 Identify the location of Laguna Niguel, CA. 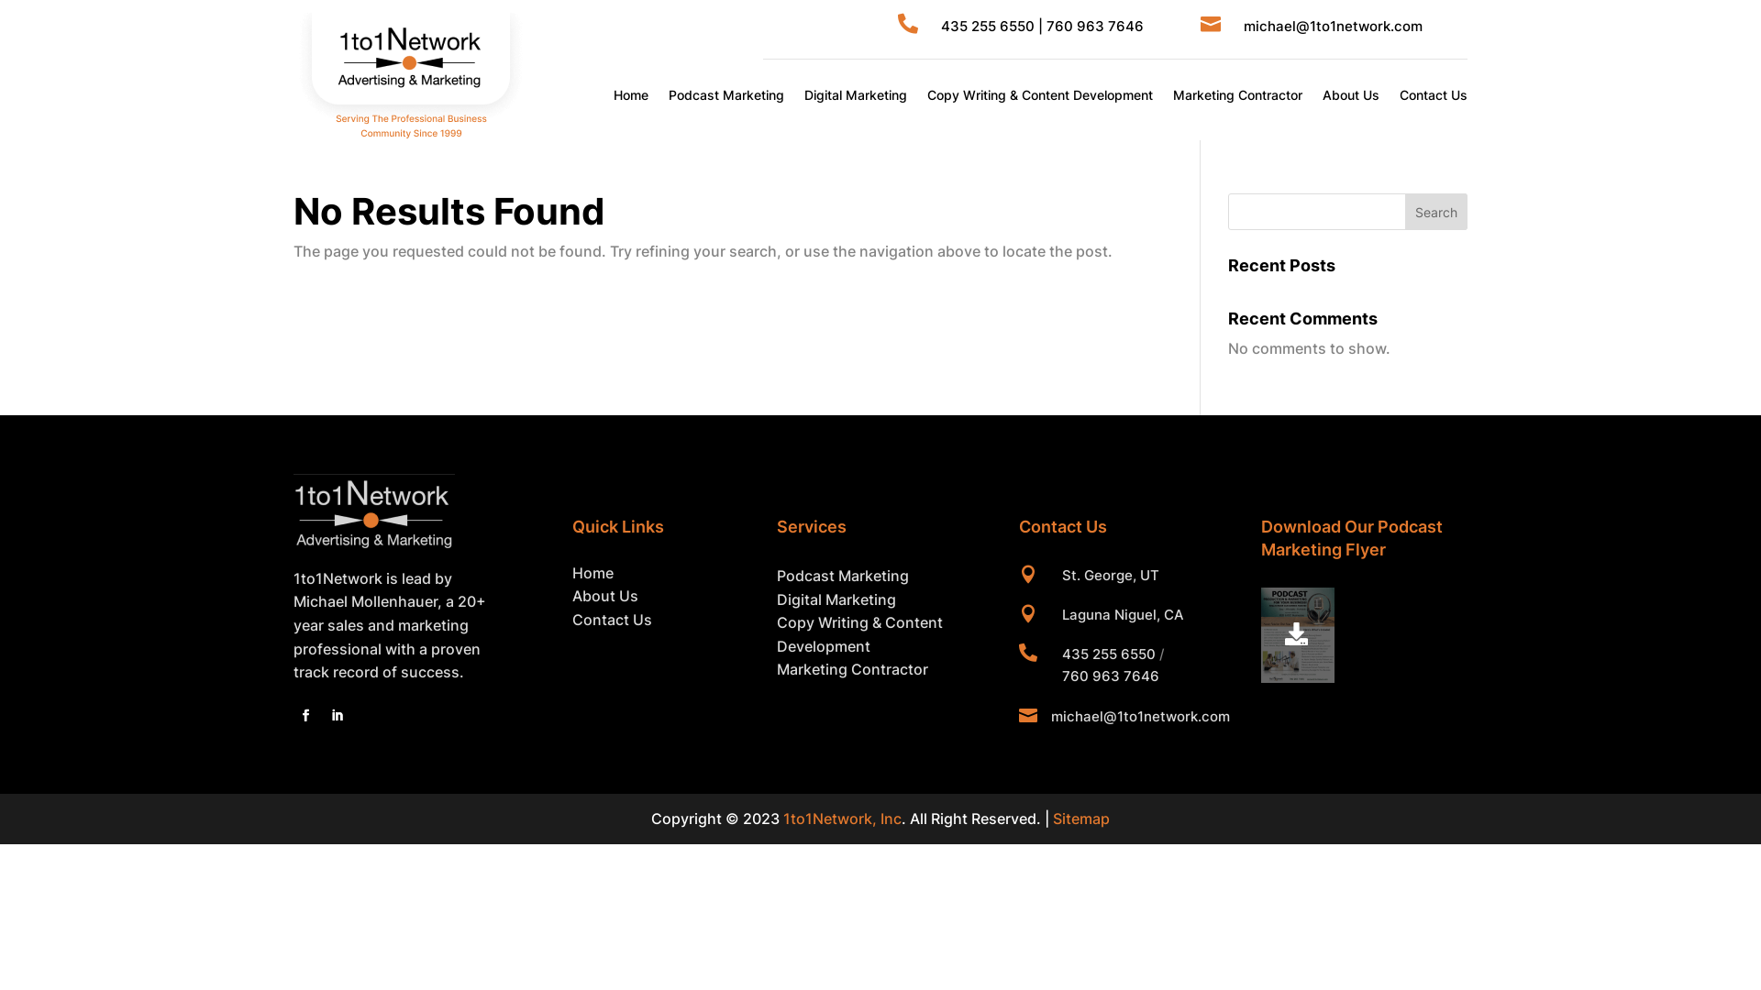
(1123, 614).